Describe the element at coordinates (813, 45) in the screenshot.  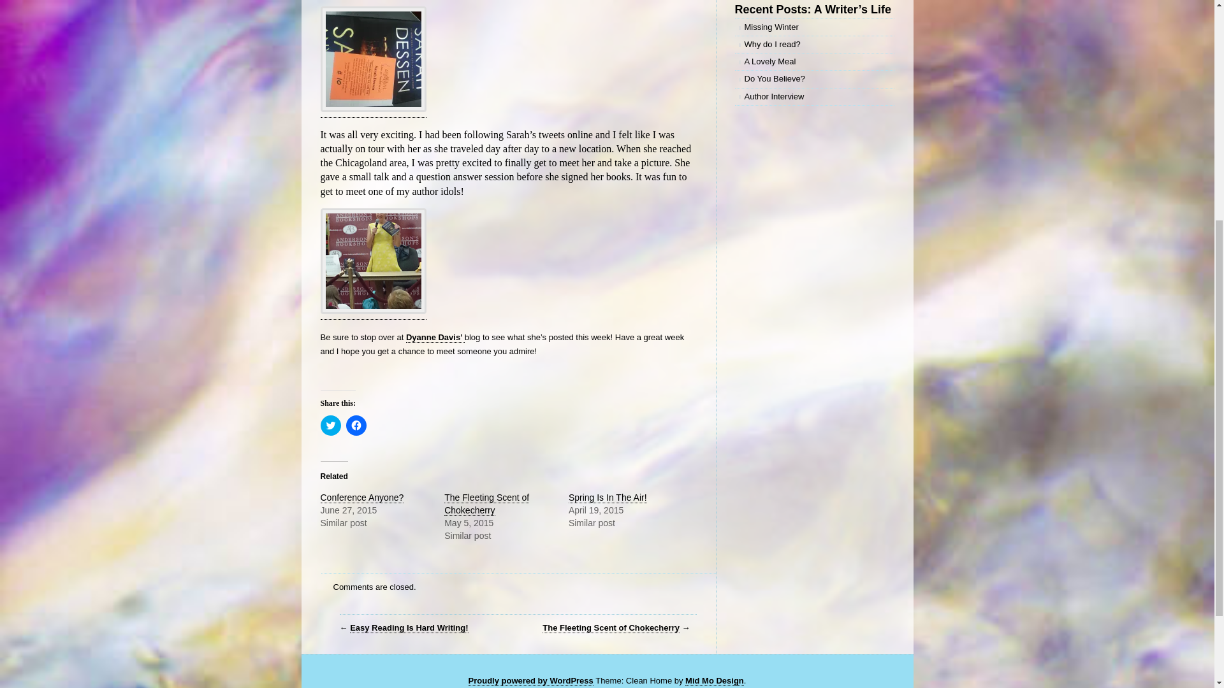
I see `Why do I read?` at that location.